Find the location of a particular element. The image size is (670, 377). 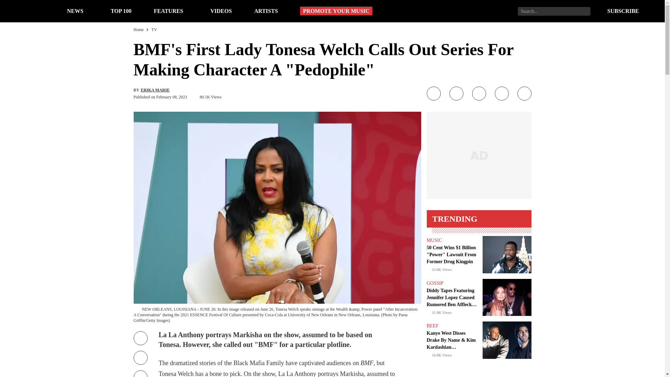

GOSSIP is located at coordinates (434, 283).